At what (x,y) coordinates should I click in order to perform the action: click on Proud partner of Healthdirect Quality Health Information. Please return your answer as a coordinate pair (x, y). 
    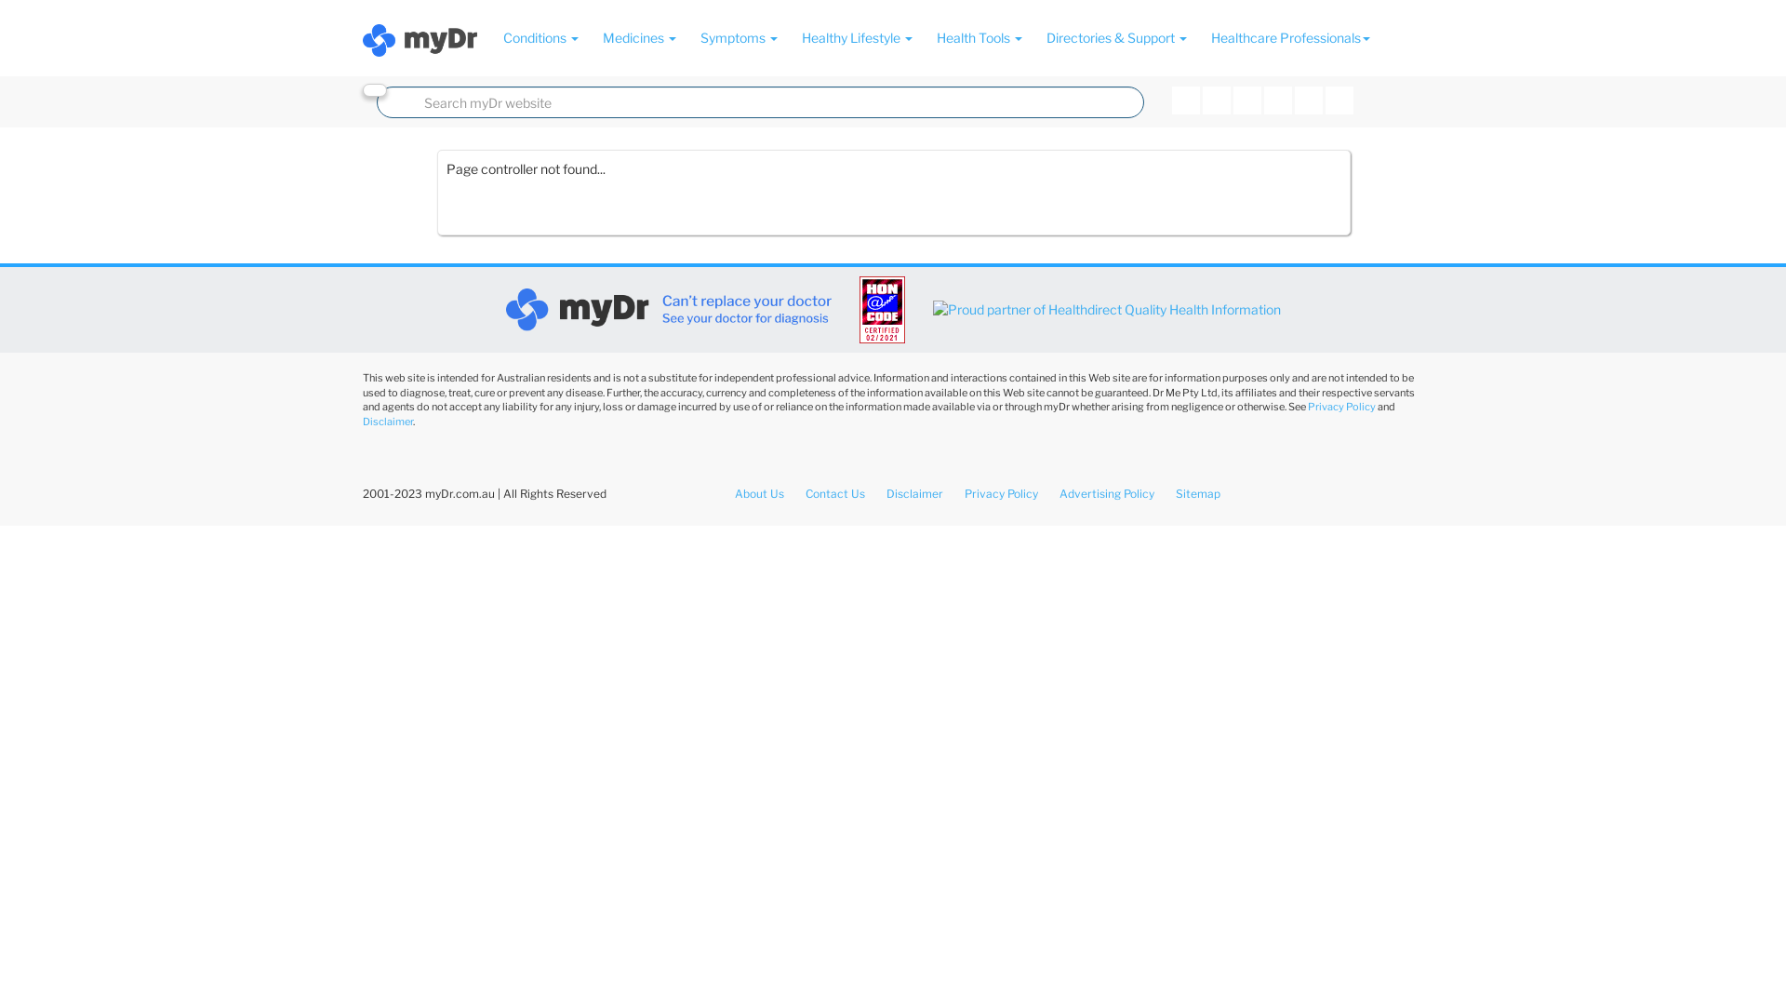
    Looking at the image, I should click on (1106, 310).